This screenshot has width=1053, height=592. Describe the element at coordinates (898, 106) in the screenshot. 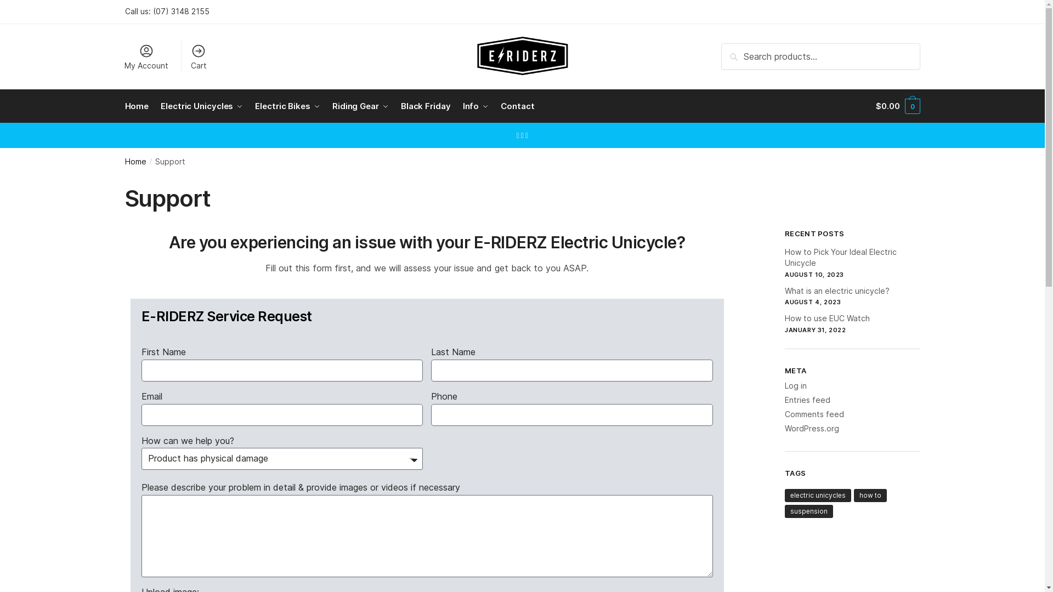

I see `$0.00 0` at that location.